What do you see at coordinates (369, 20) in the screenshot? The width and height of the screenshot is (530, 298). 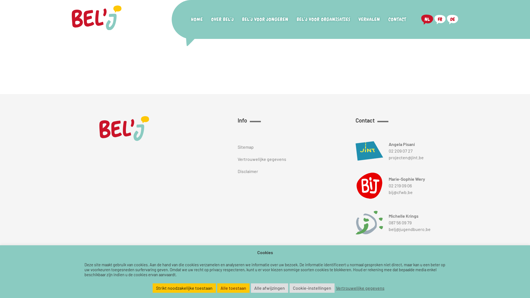 I see `VERHALEN` at bounding box center [369, 20].